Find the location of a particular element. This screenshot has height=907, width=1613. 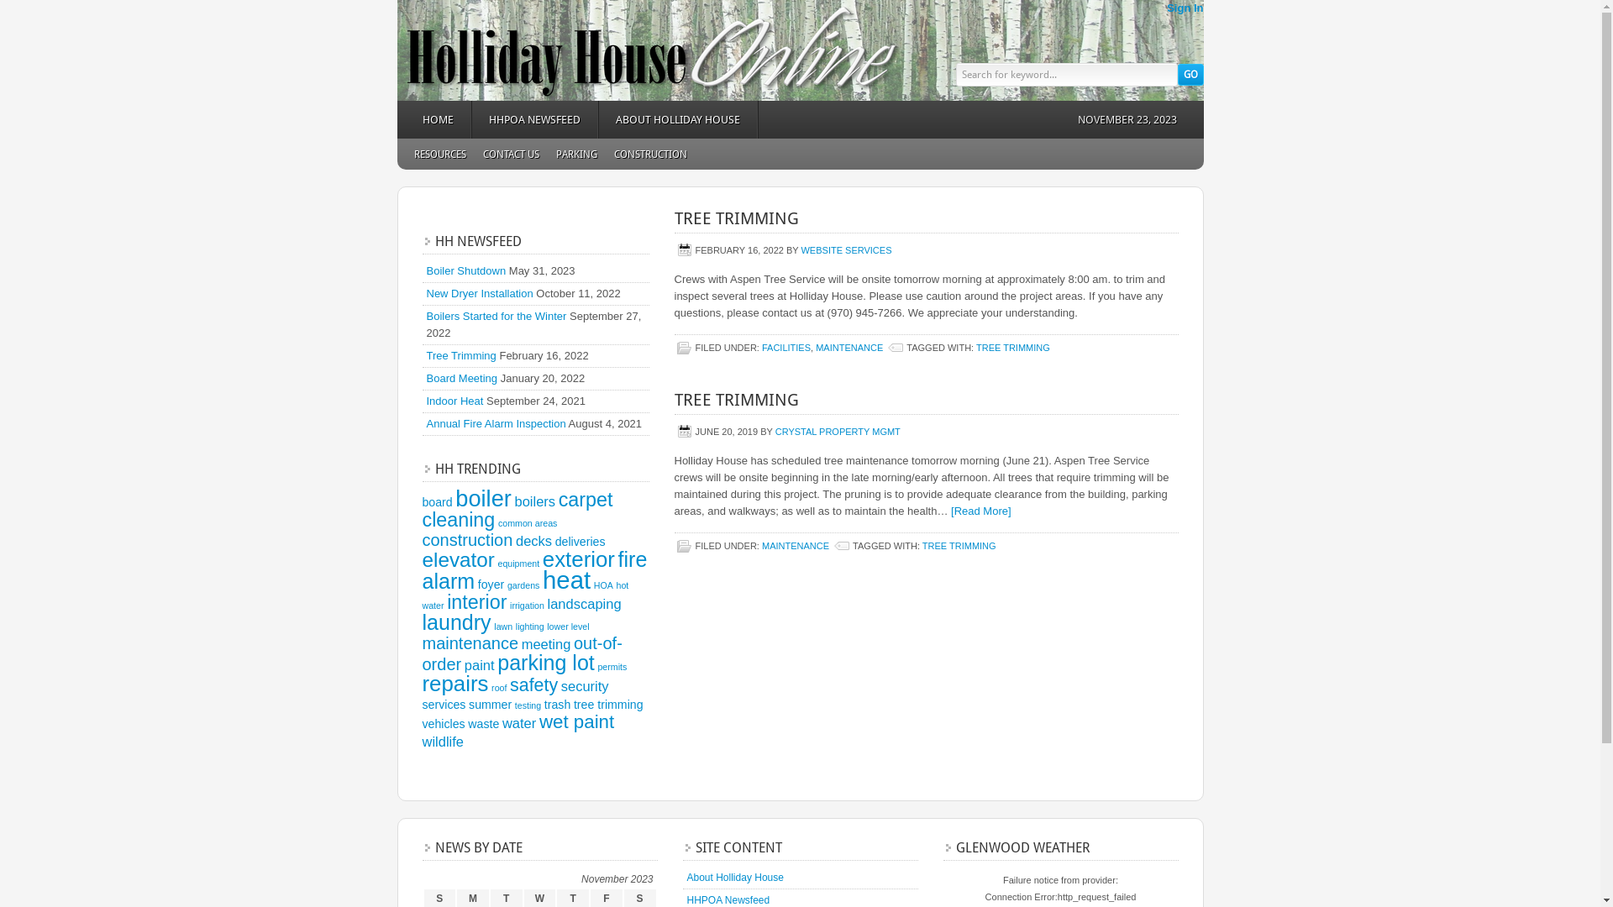

HHPOA NEWSFEED is located at coordinates (536, 119).